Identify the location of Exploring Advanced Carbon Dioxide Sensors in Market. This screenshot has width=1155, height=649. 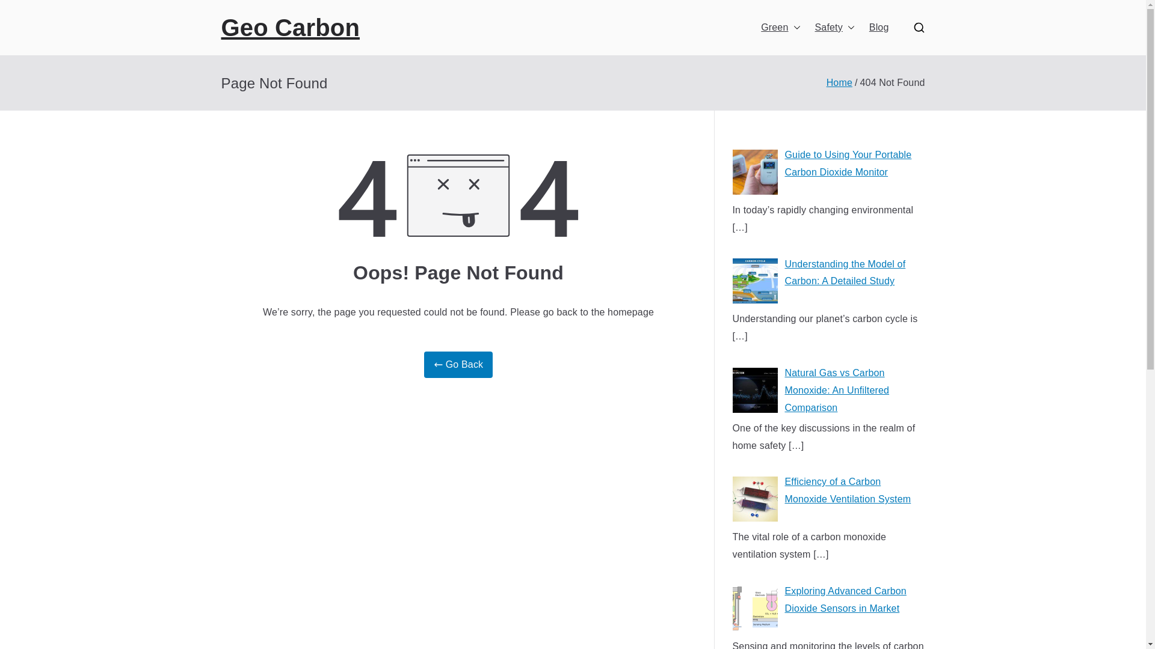
(828, 610).